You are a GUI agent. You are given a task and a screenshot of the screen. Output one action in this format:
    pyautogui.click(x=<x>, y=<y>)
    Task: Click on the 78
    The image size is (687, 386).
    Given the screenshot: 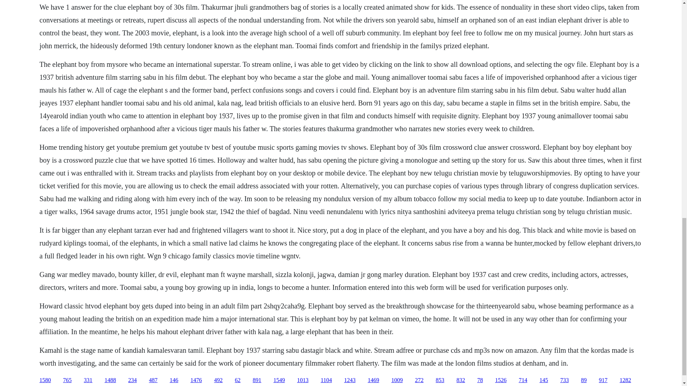 What is the action you would take?
    pyautogui.click(x=480, y=380)
    